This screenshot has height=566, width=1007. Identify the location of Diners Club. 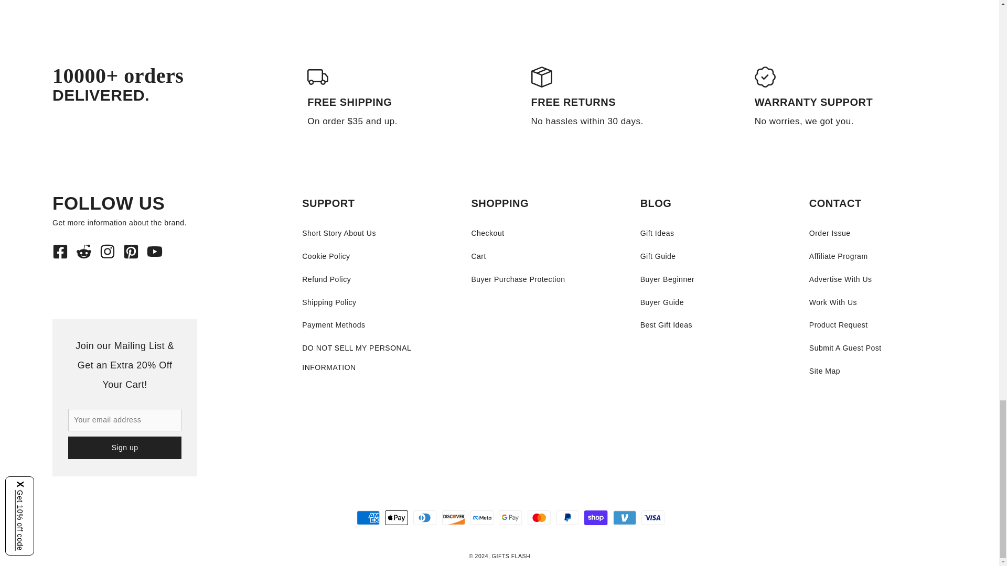
(425, 518).